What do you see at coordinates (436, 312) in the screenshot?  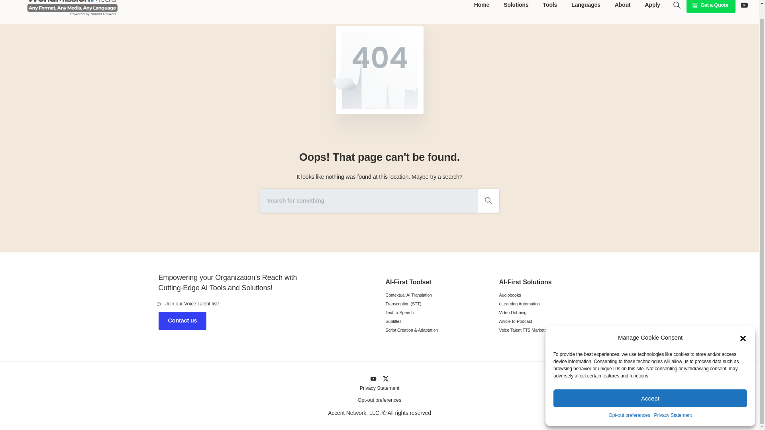 I see `Text-to-Speech` at bounding box center [436, 312].